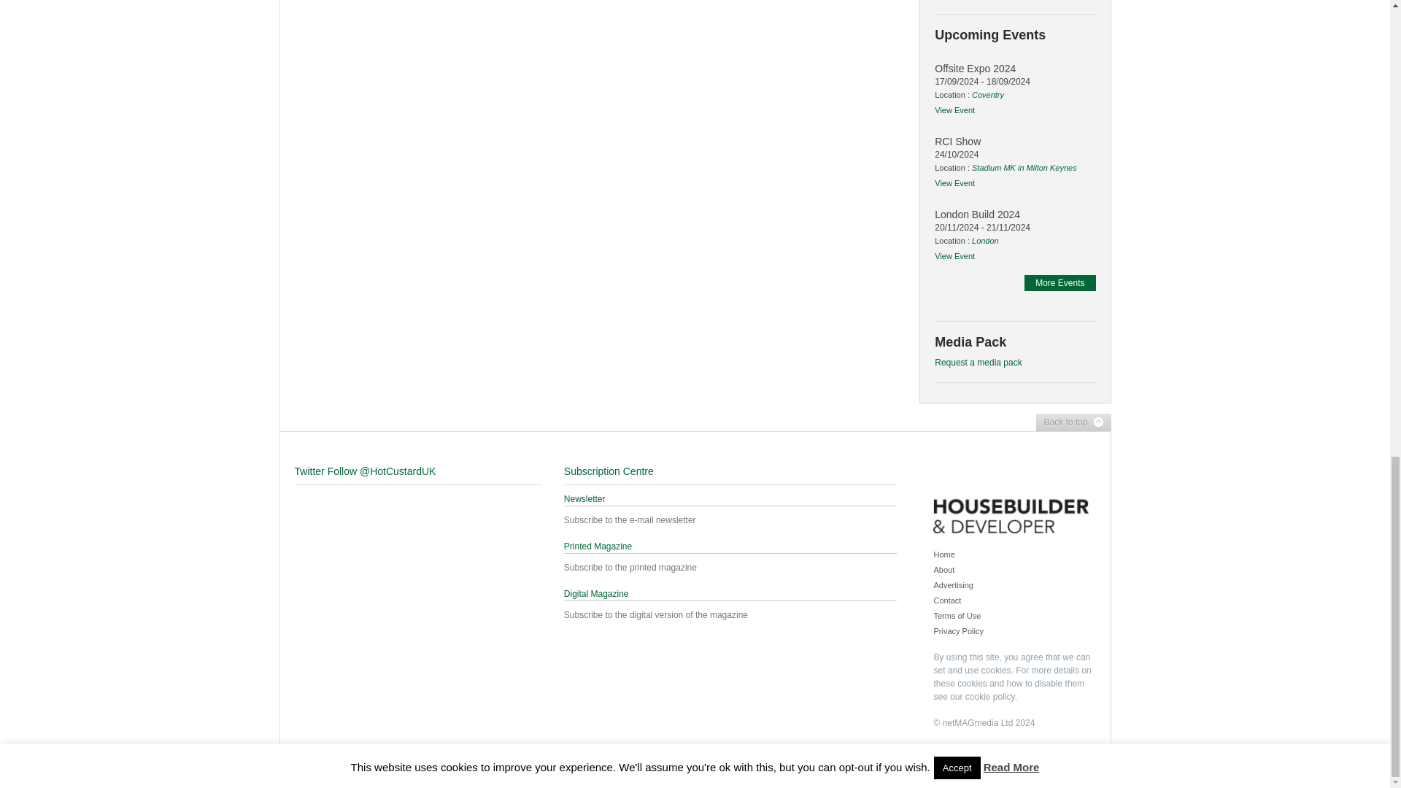  What do you see at coordinates (1014, 158) in the screenshot?
I see `View RCI Show` at bounding box center [1014, 158].